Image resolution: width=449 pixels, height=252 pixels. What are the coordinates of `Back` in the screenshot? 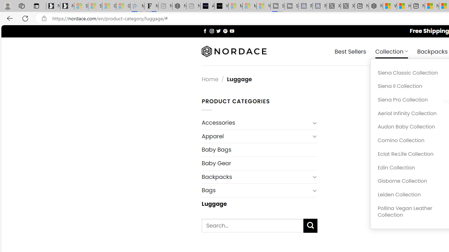 It's located at (8, 18).